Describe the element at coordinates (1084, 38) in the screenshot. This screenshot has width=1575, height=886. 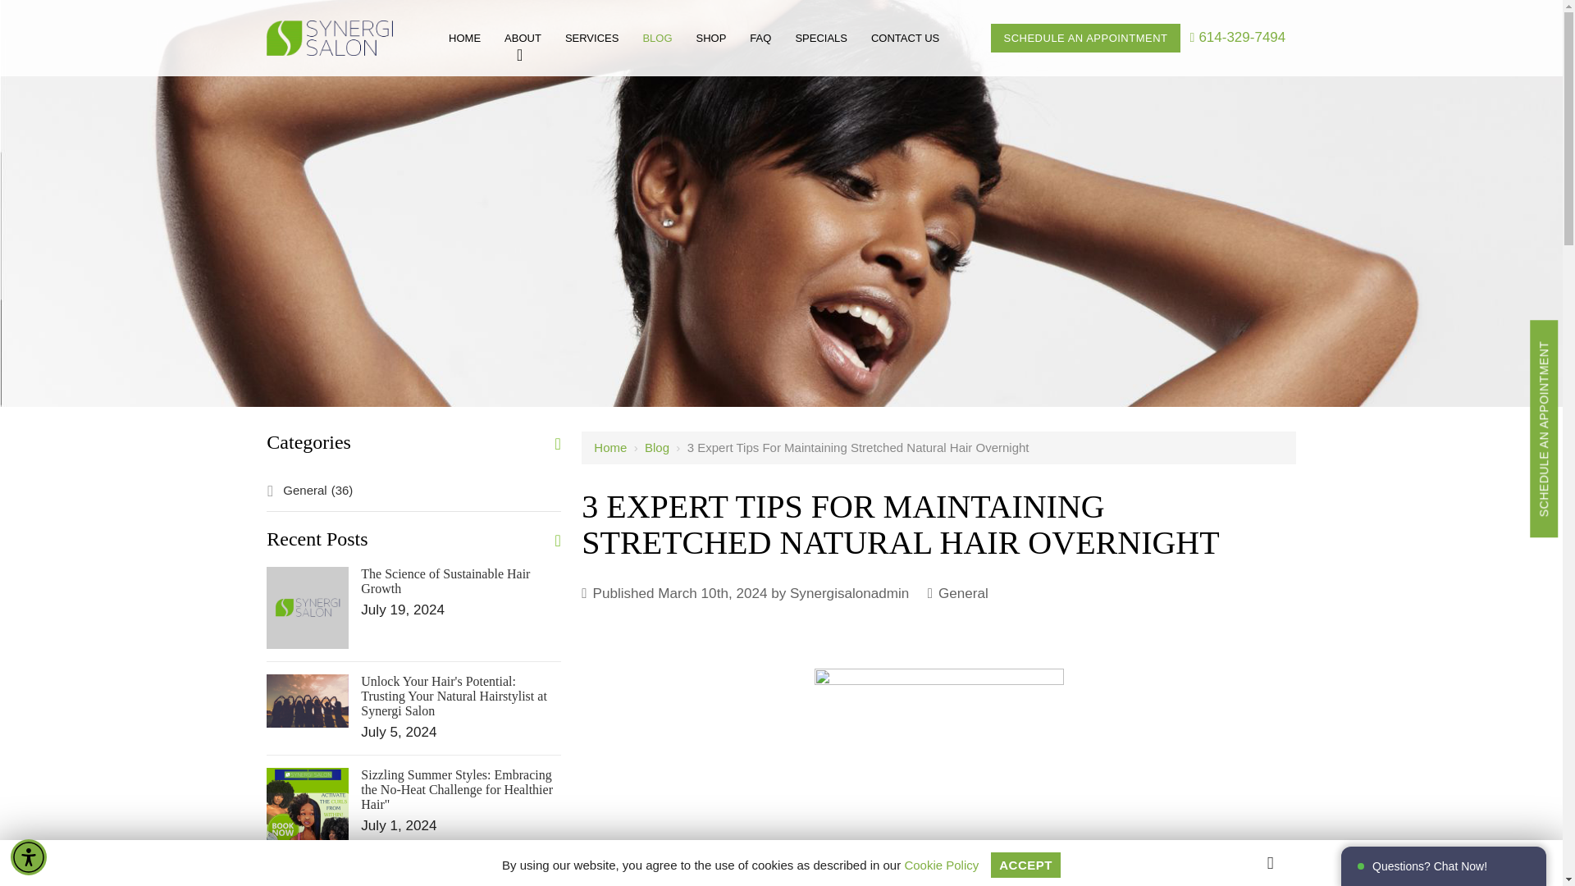
I see `SCHEDULE AN APPOINTMENT` at that location.